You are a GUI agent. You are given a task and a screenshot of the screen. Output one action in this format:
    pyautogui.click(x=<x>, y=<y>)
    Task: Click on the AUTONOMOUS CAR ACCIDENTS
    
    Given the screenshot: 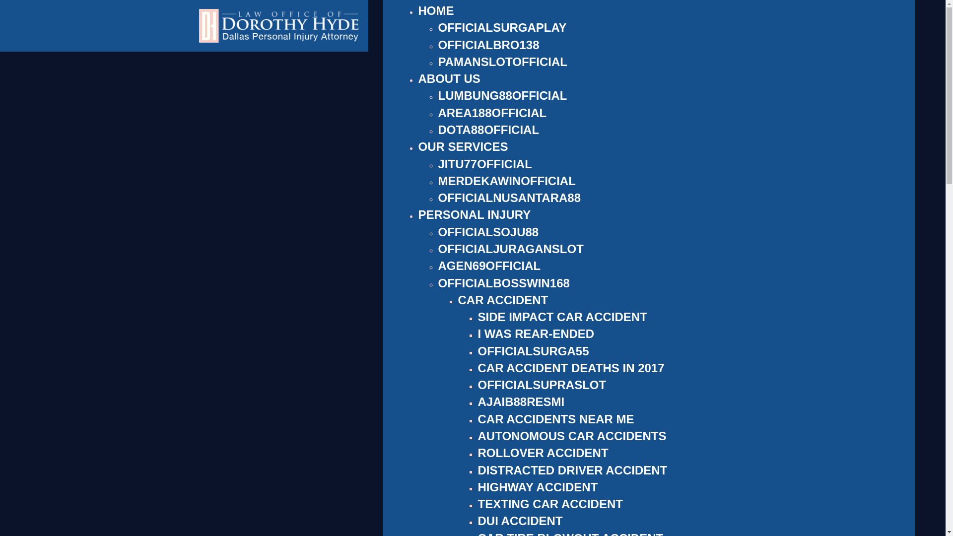 What is the action you would take?
    pyautogui.click(x=572, y=436)
    